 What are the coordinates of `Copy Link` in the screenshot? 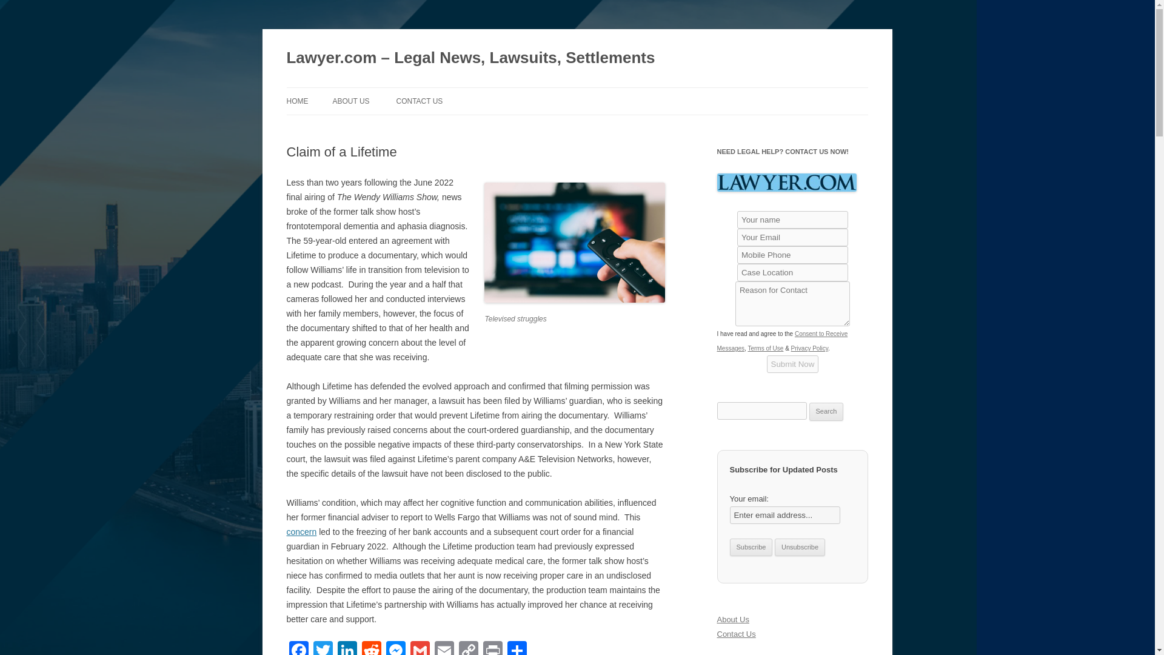 It's located at (468, 648).